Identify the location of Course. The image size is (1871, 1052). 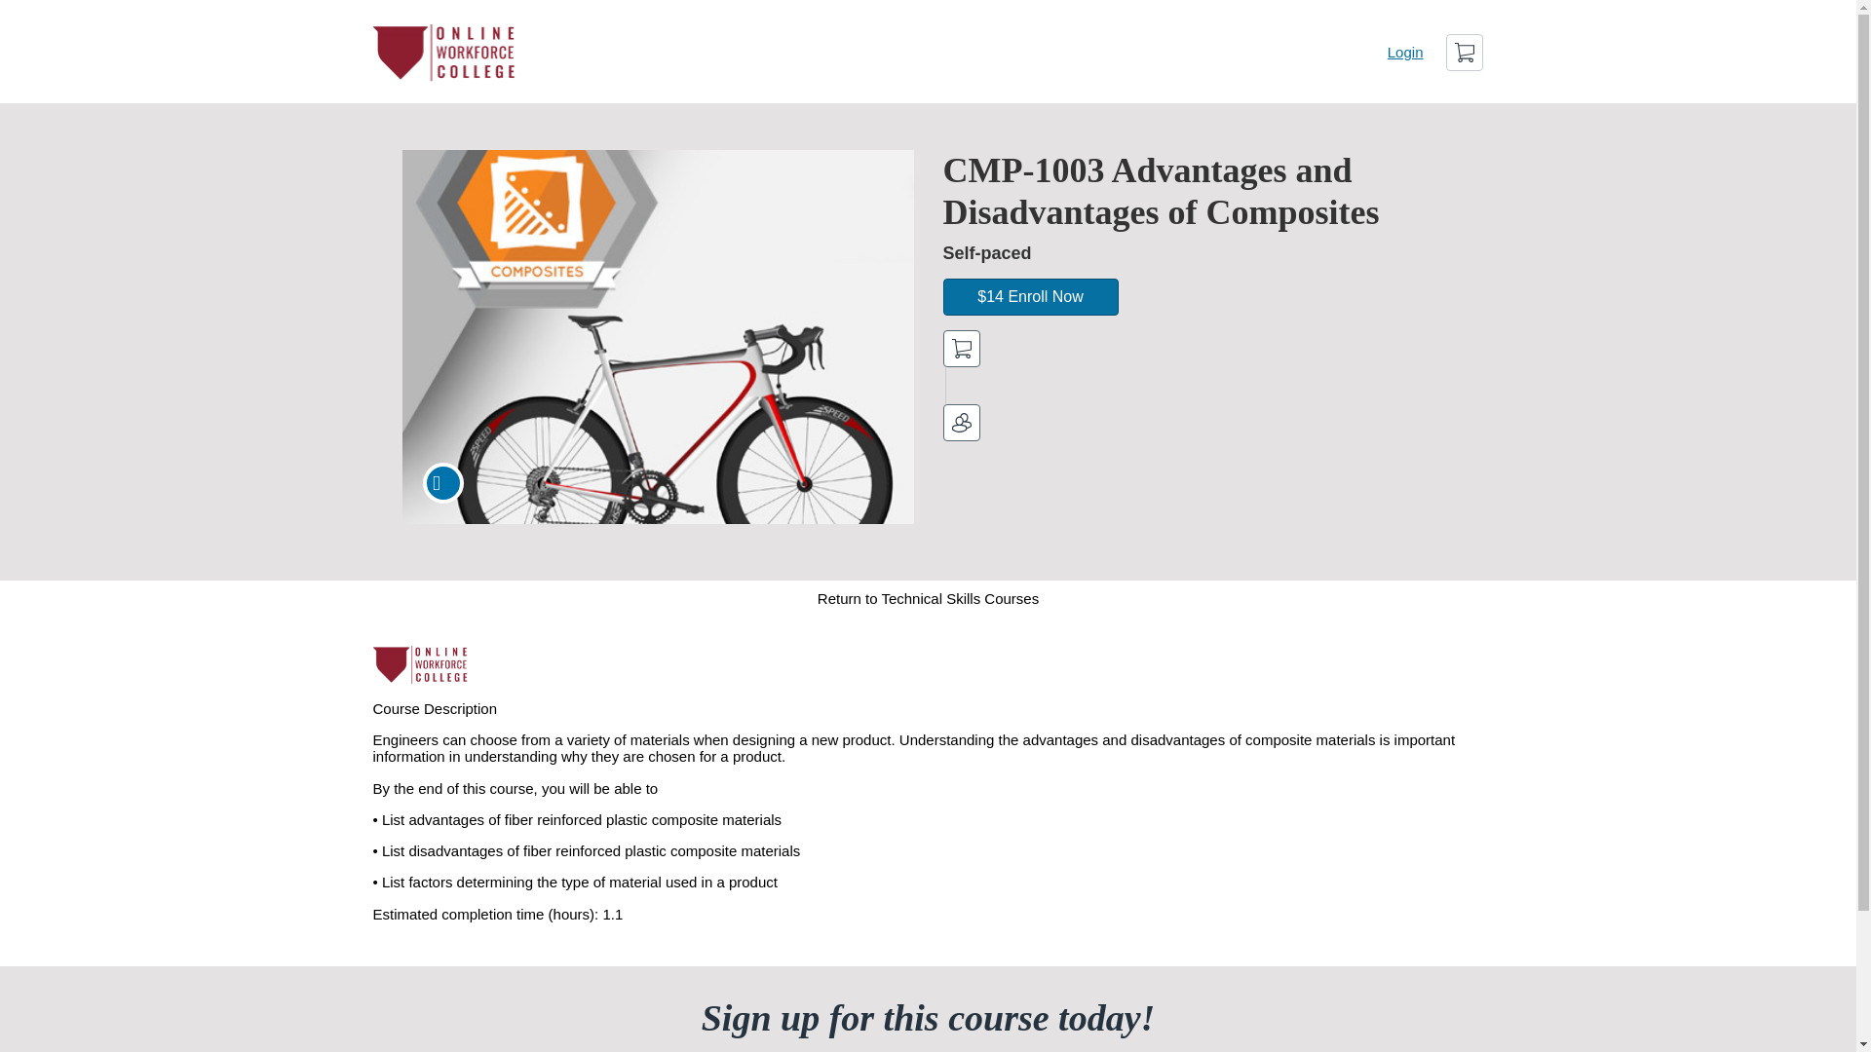
(442, 483).